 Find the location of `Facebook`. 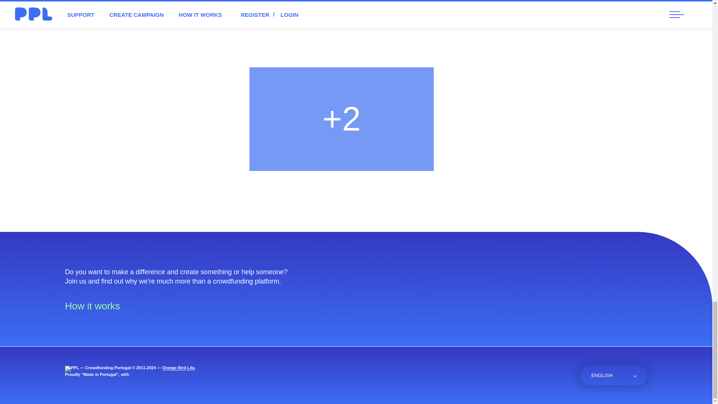

Facebook is located at coordinates (509, 376).